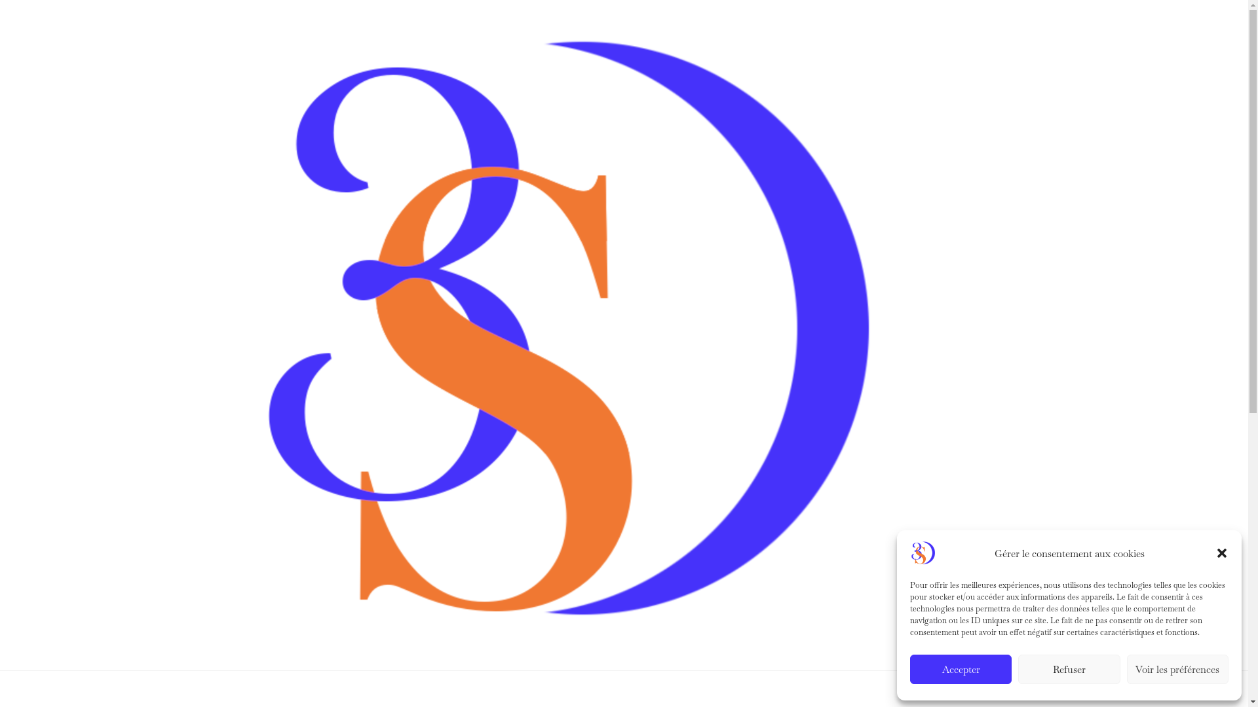  I want to click on Refuser, so click(1069, 669).